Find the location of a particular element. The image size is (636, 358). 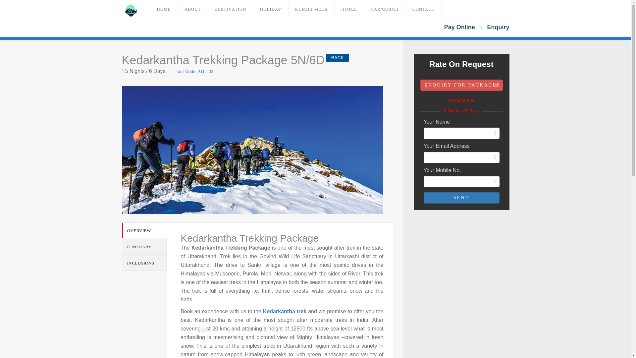

Pay Online is located at coordinates (460, 28).